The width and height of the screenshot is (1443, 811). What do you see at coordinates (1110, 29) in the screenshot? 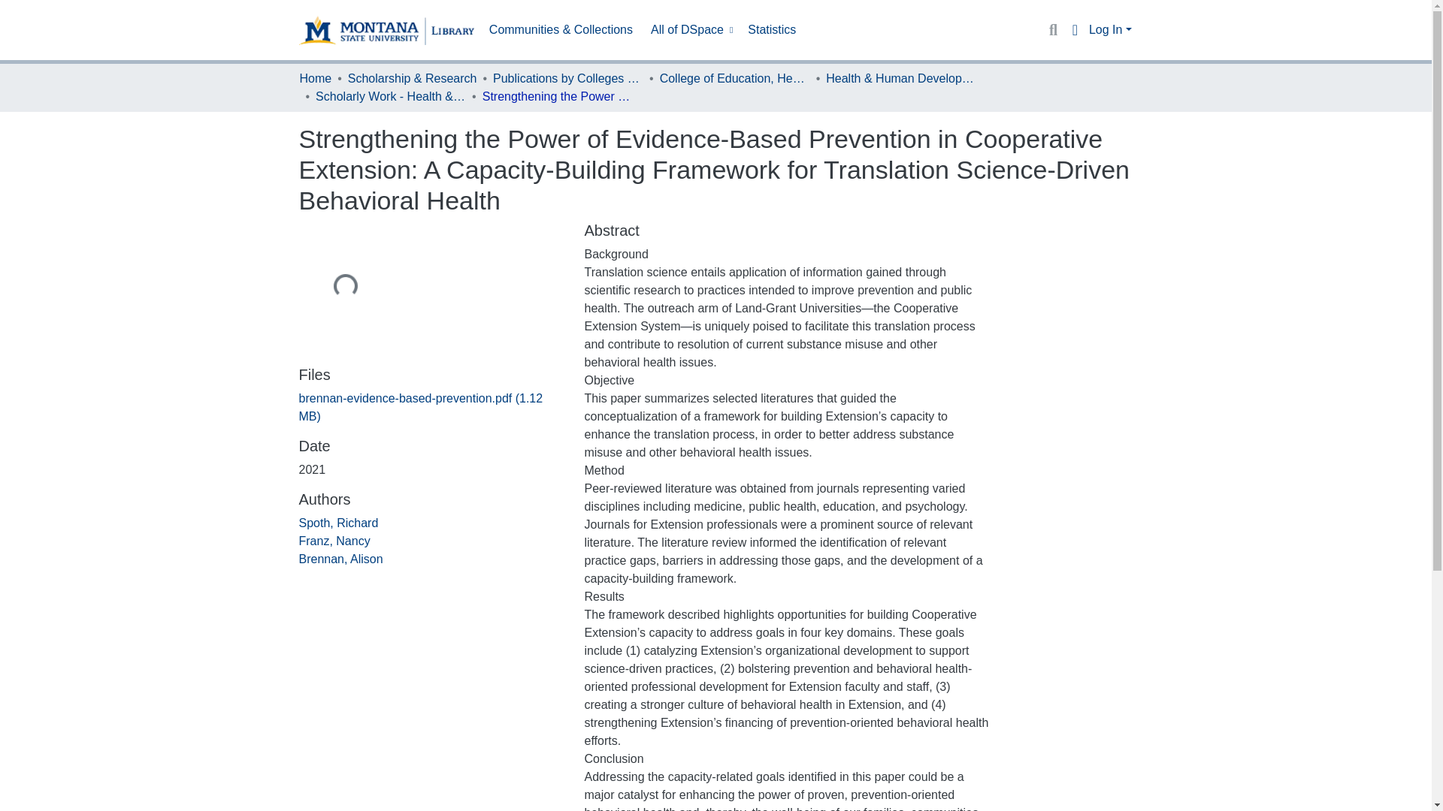
I see `Log In` at bounding box center [1110, 29].